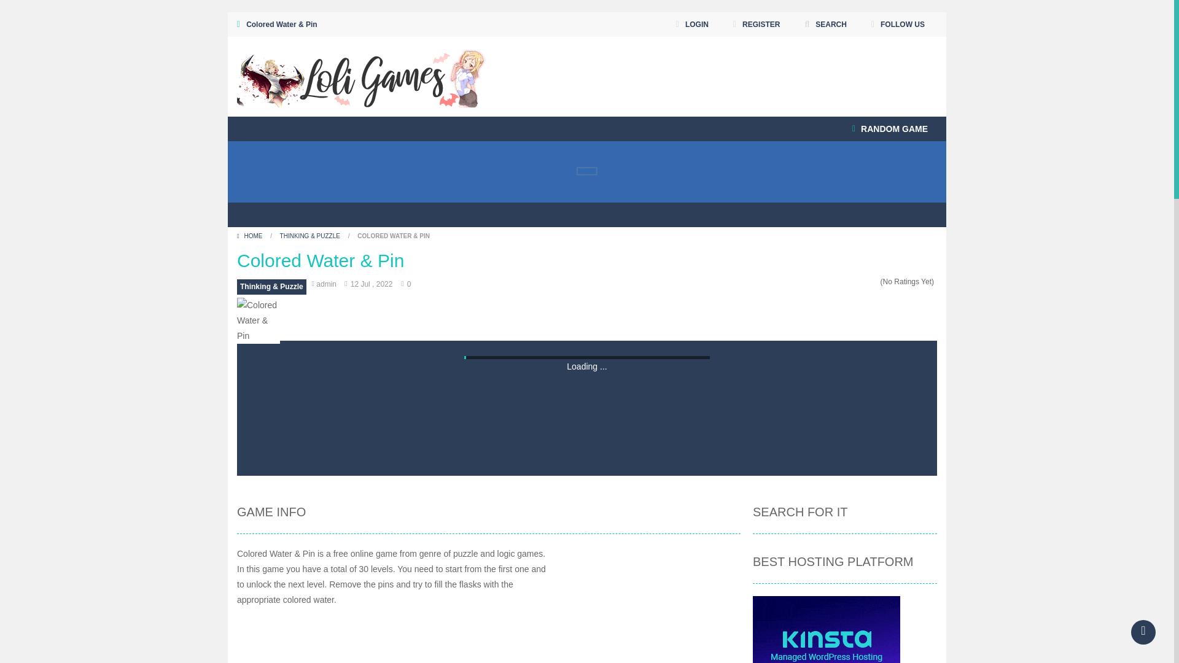 Image resolution: width=1179 pixels, height=663 pixels. What do you see at coordinates (756, 25) in the screenshot?
I see `REGISTER` at bounding box center [756, 25].